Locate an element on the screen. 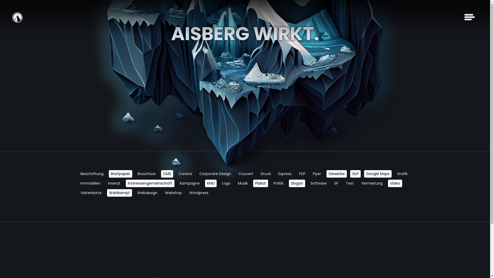 The width and height of the screenshot is (494, 278). Briefpapier is located at coordinates (120, 177).